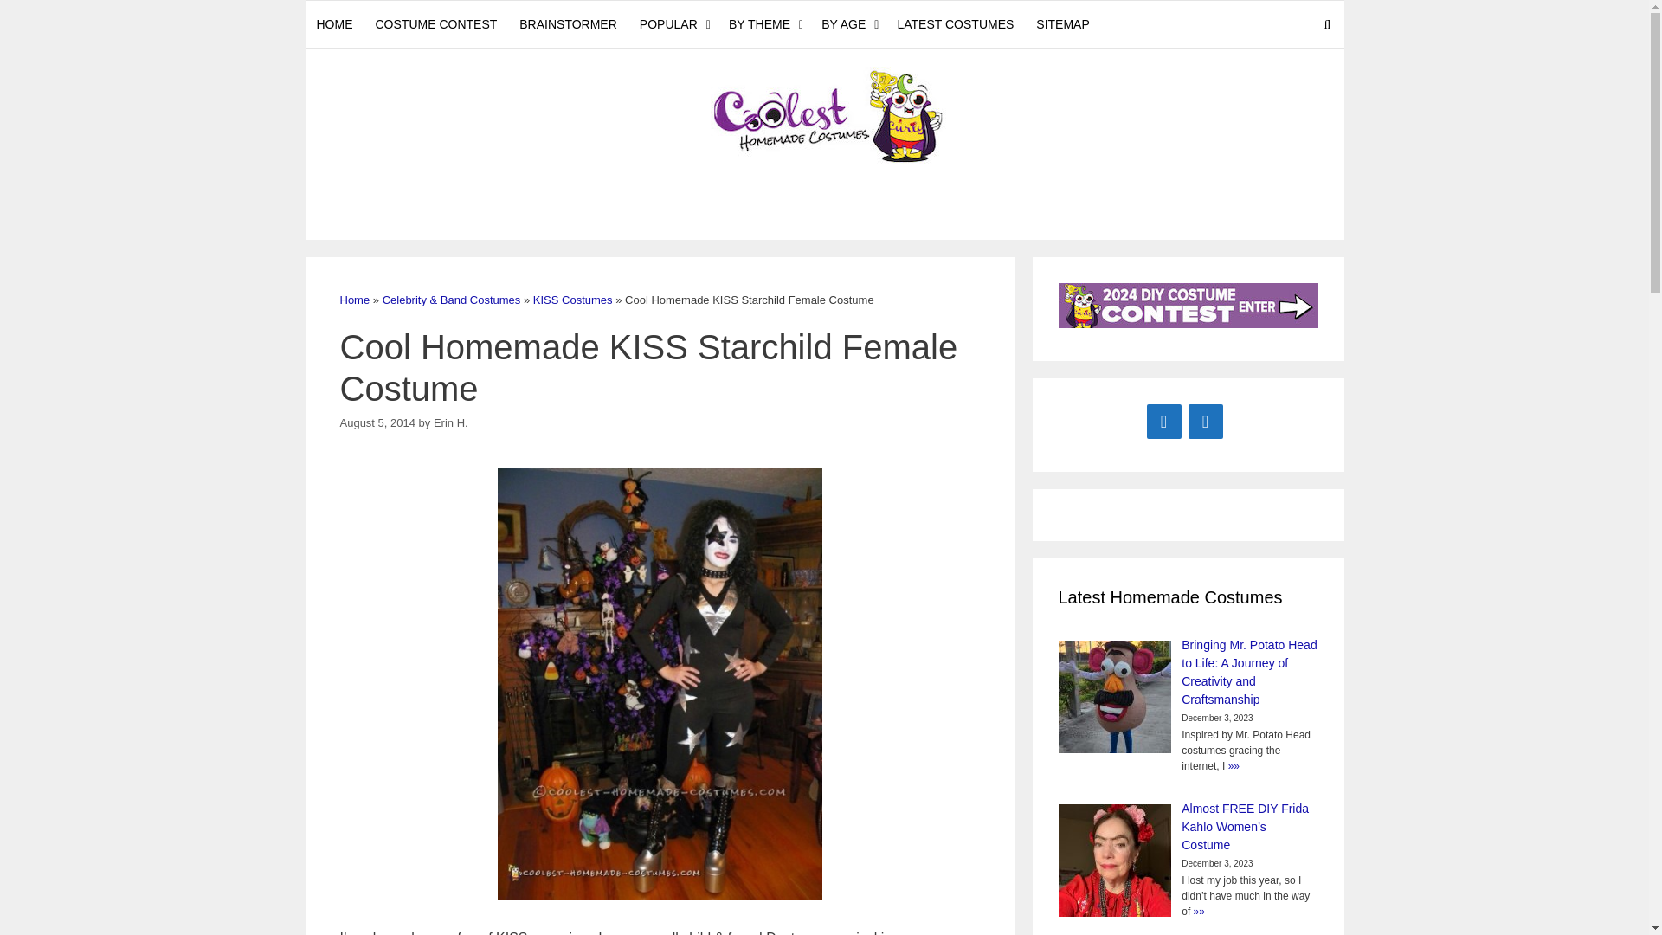  What do you see at coordinates (451, 422) in the screenshot?
I see `View all posts by Erin H.` at bounding box center [451, 422].